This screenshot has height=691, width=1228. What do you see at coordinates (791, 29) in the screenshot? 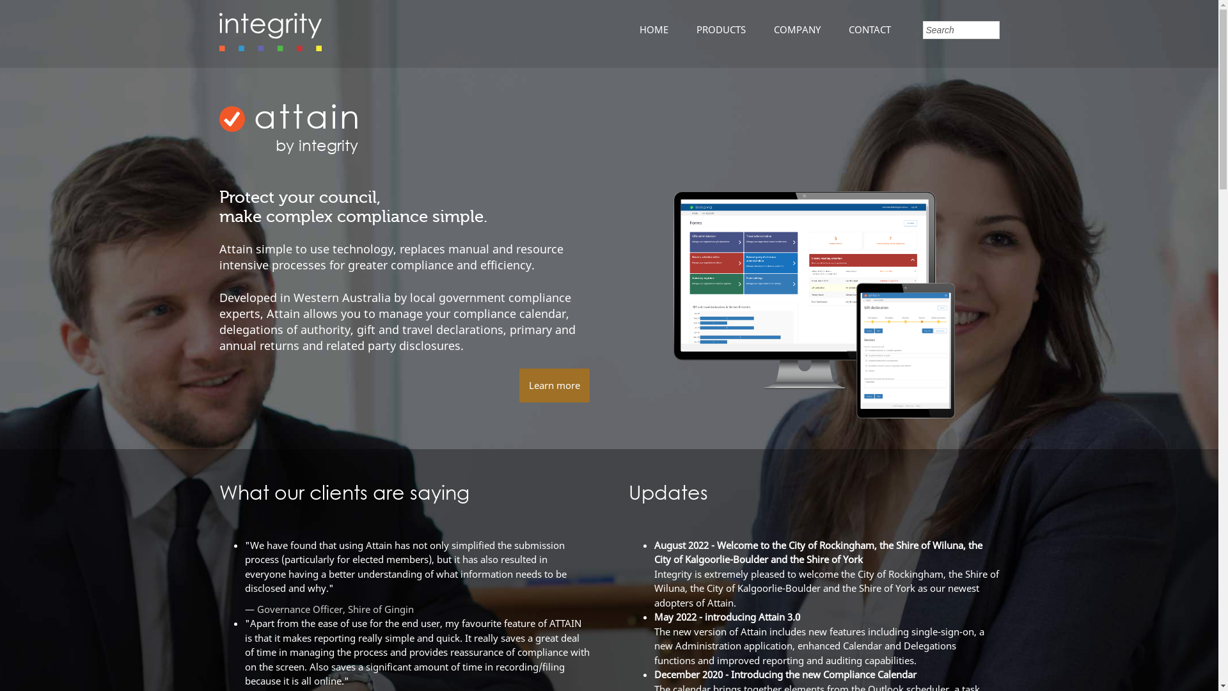
I see `COMPANY` at bounding box center [791, 29].